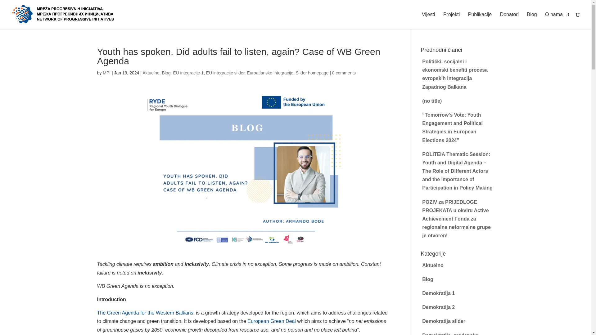 The height and width of the screenshot is (335, 596). Describe the element at coordinates (106, 73) in the screenshot. I see `MPI` at that location.